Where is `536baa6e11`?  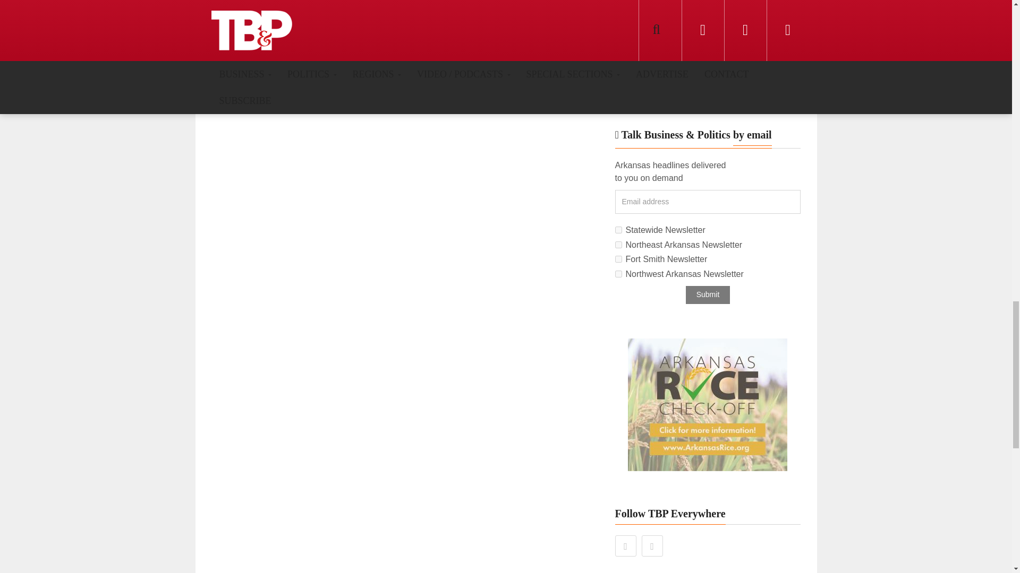 536baa6e11 is located at coordinates (618, 274).